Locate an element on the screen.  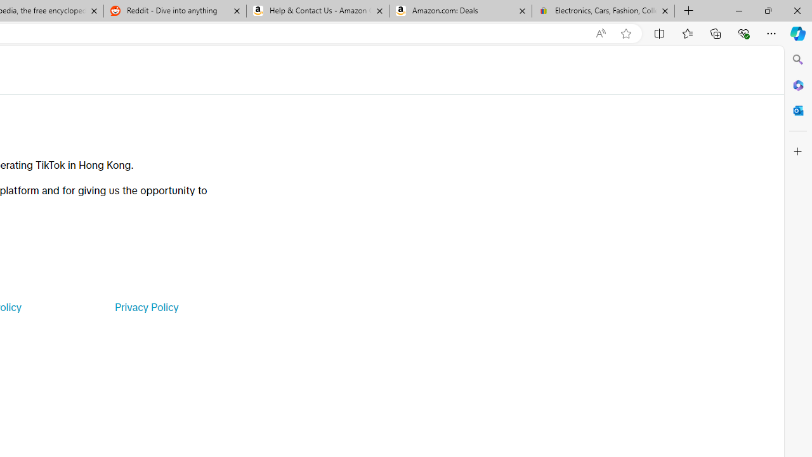
Reddit - Dive into anything is located at coordinates (174, 11).